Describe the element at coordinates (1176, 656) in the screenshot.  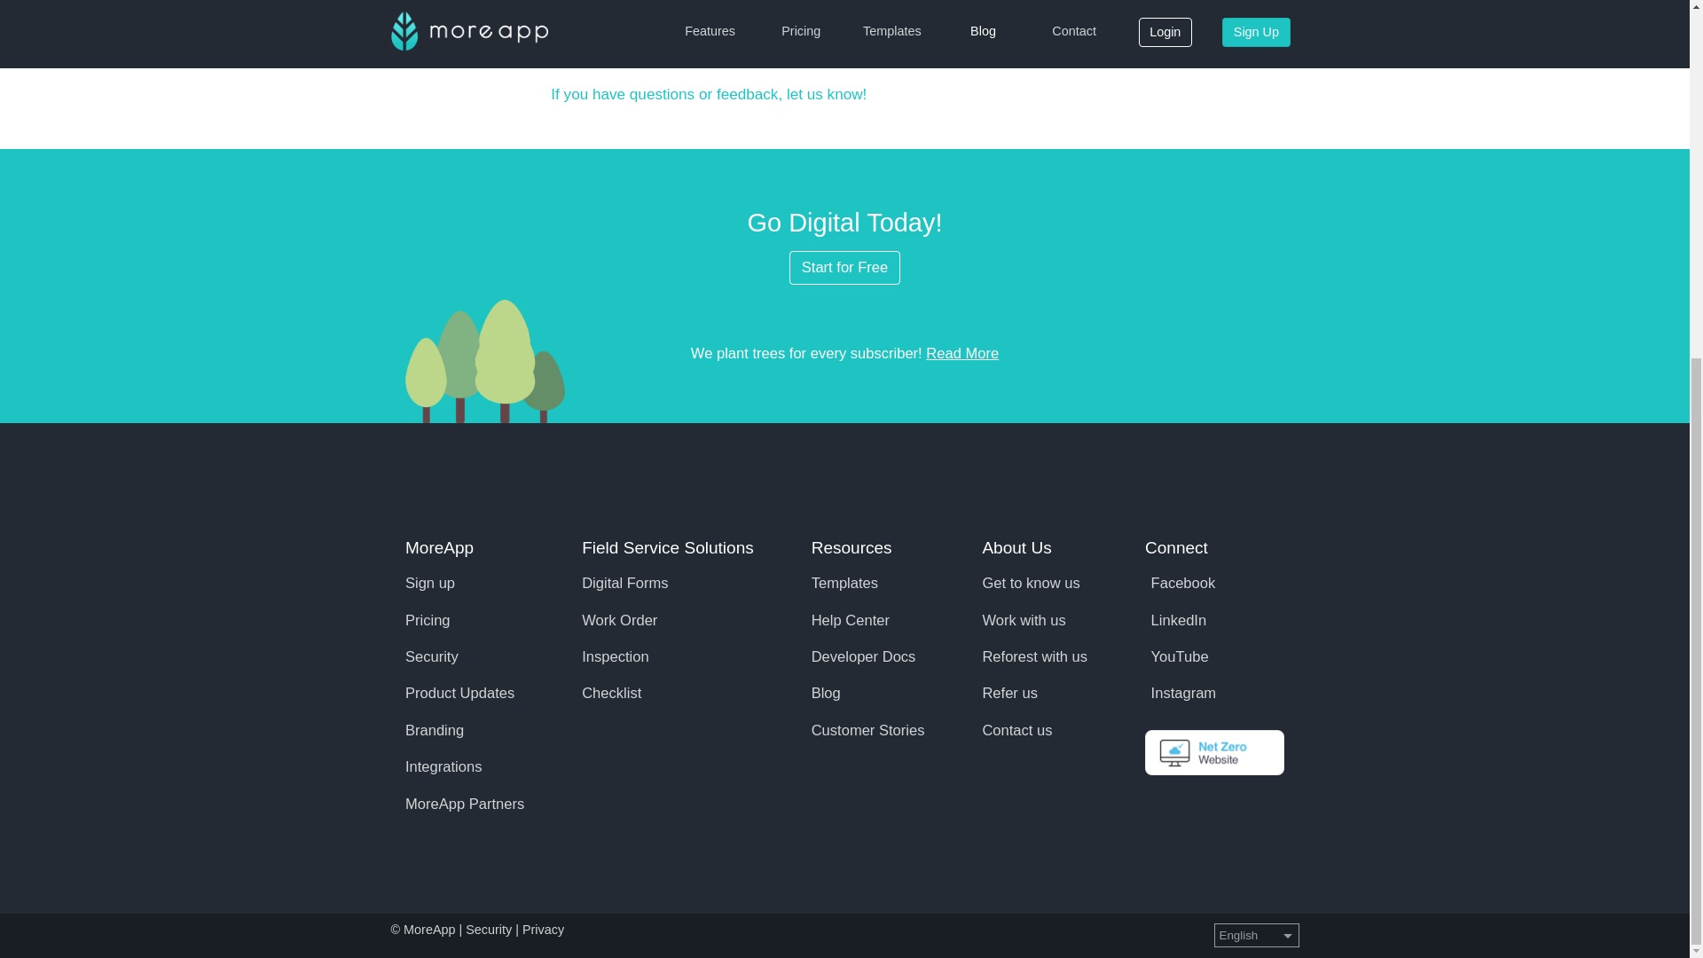
I see `YouTube` at that location.